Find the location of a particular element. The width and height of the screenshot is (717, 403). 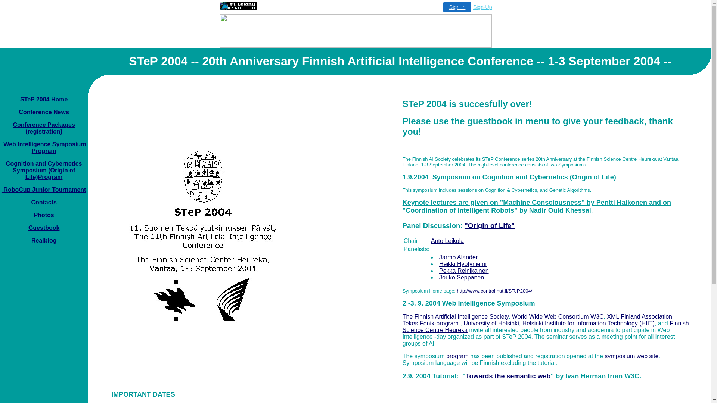

STeP 2004 Home is located at coordinates (44, 99).